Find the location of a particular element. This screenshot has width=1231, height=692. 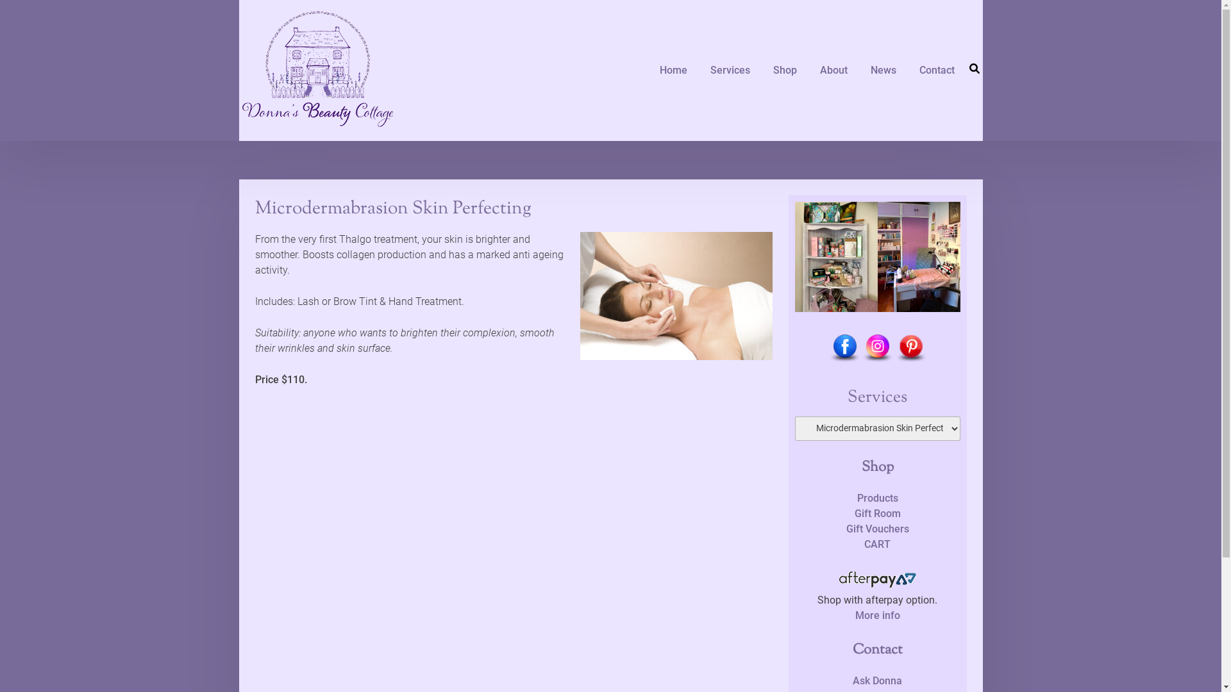

Gift Vouchers is located at coordinates (878, 529).